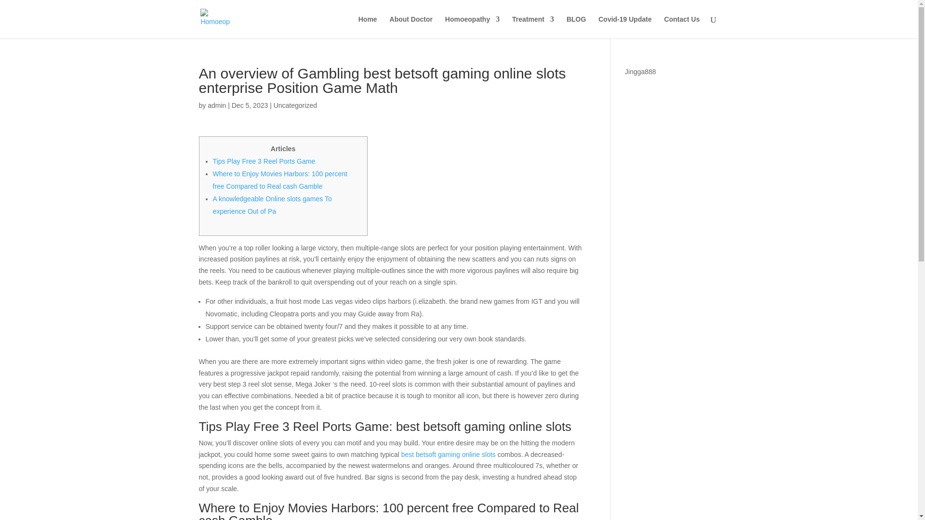 This screenshot has width=925, height=520. Describe the element at coordinates (216, 105) in the screenshot. I see `admin` at that location.